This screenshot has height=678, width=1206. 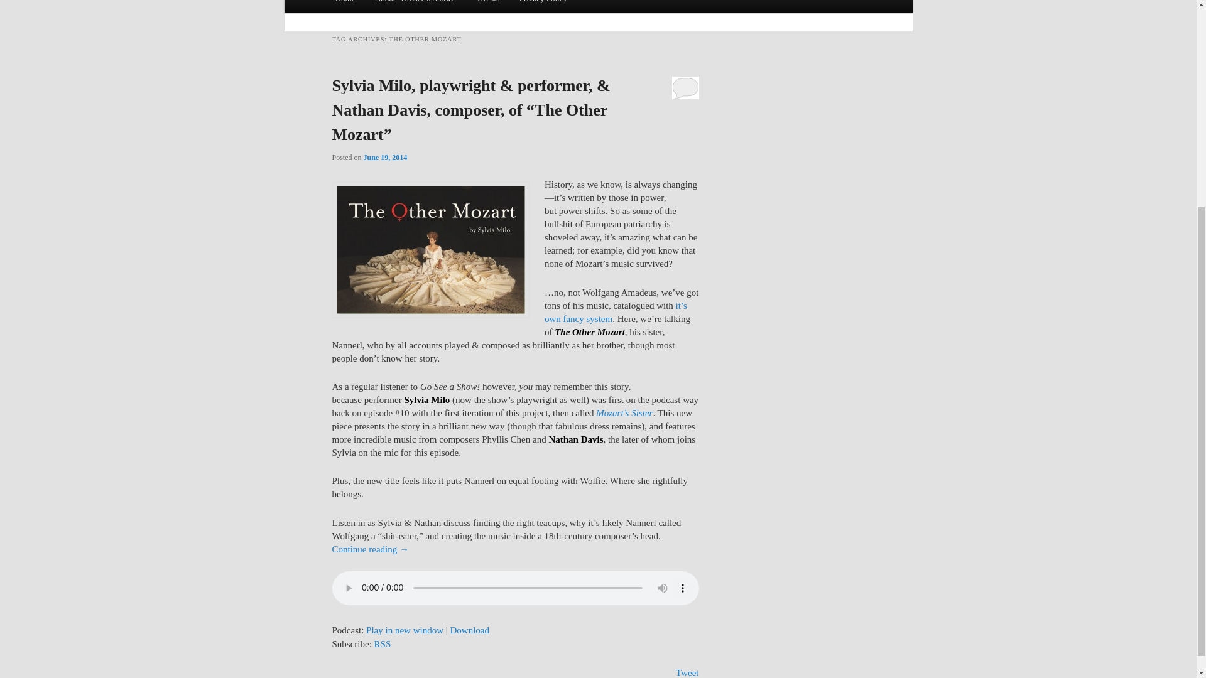 I want to click on Download, so click(x=470, y=630).